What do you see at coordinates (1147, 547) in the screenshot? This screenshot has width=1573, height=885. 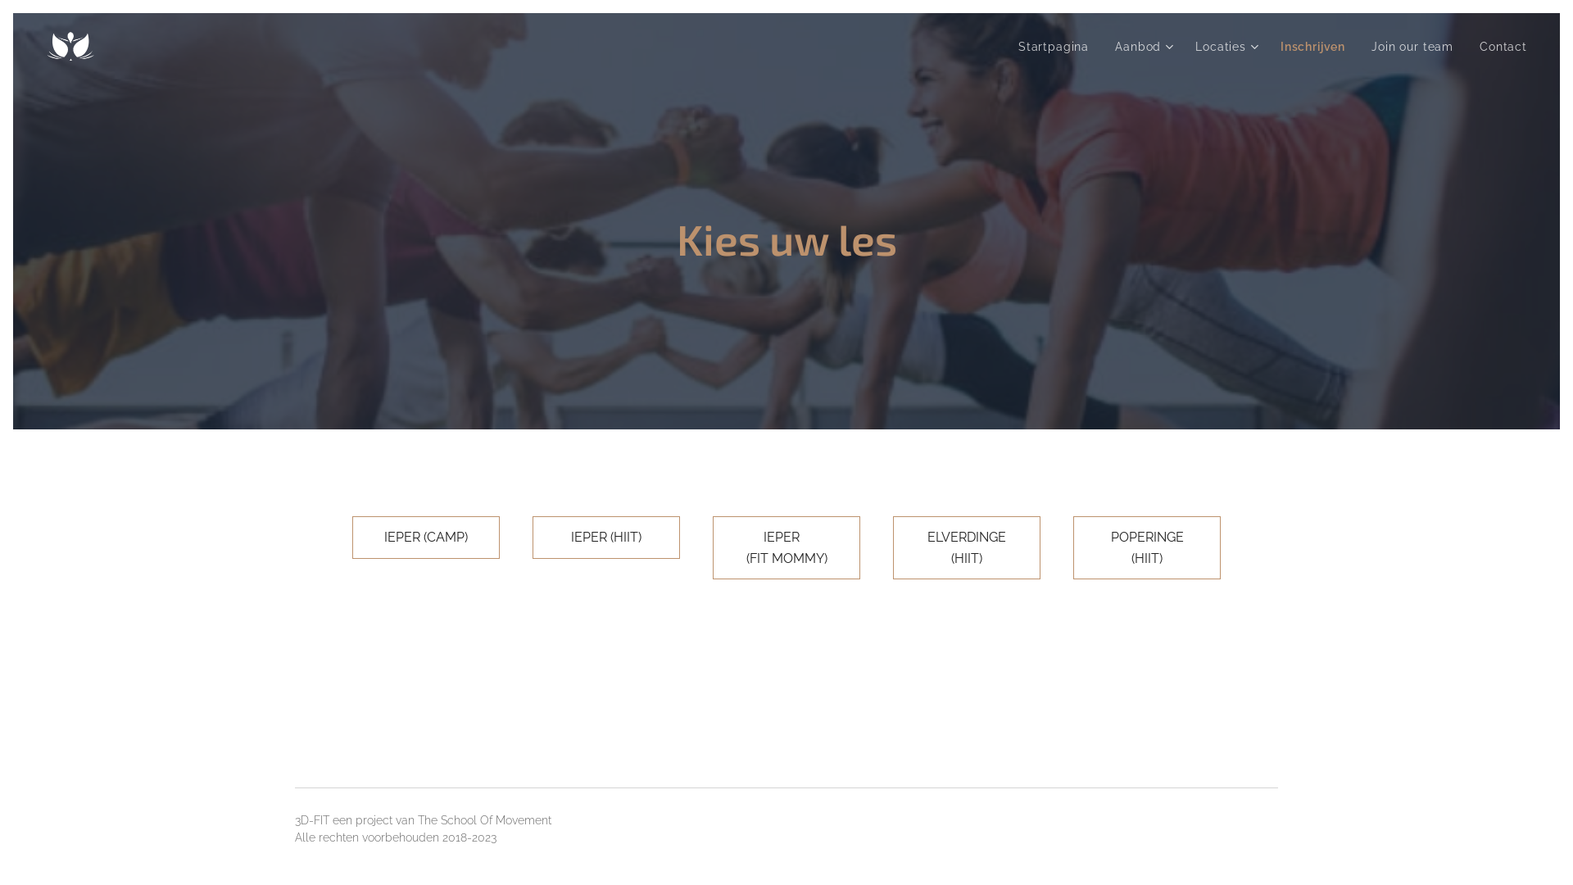 I see `POPERINGE (HIIT)` at bounding box center [1147, 547].